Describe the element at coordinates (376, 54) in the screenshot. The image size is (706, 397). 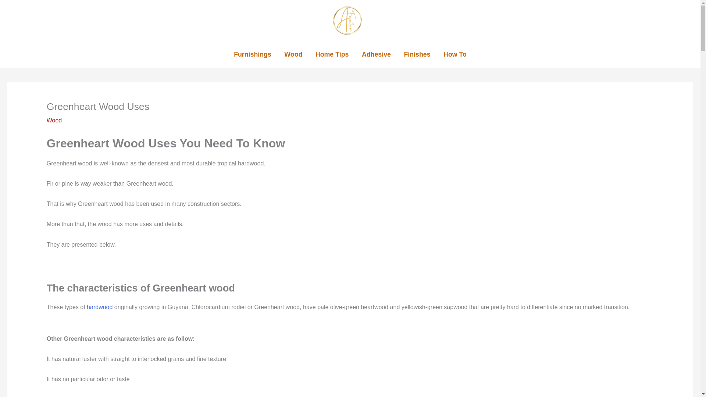
I see `Adhesive` at that location.